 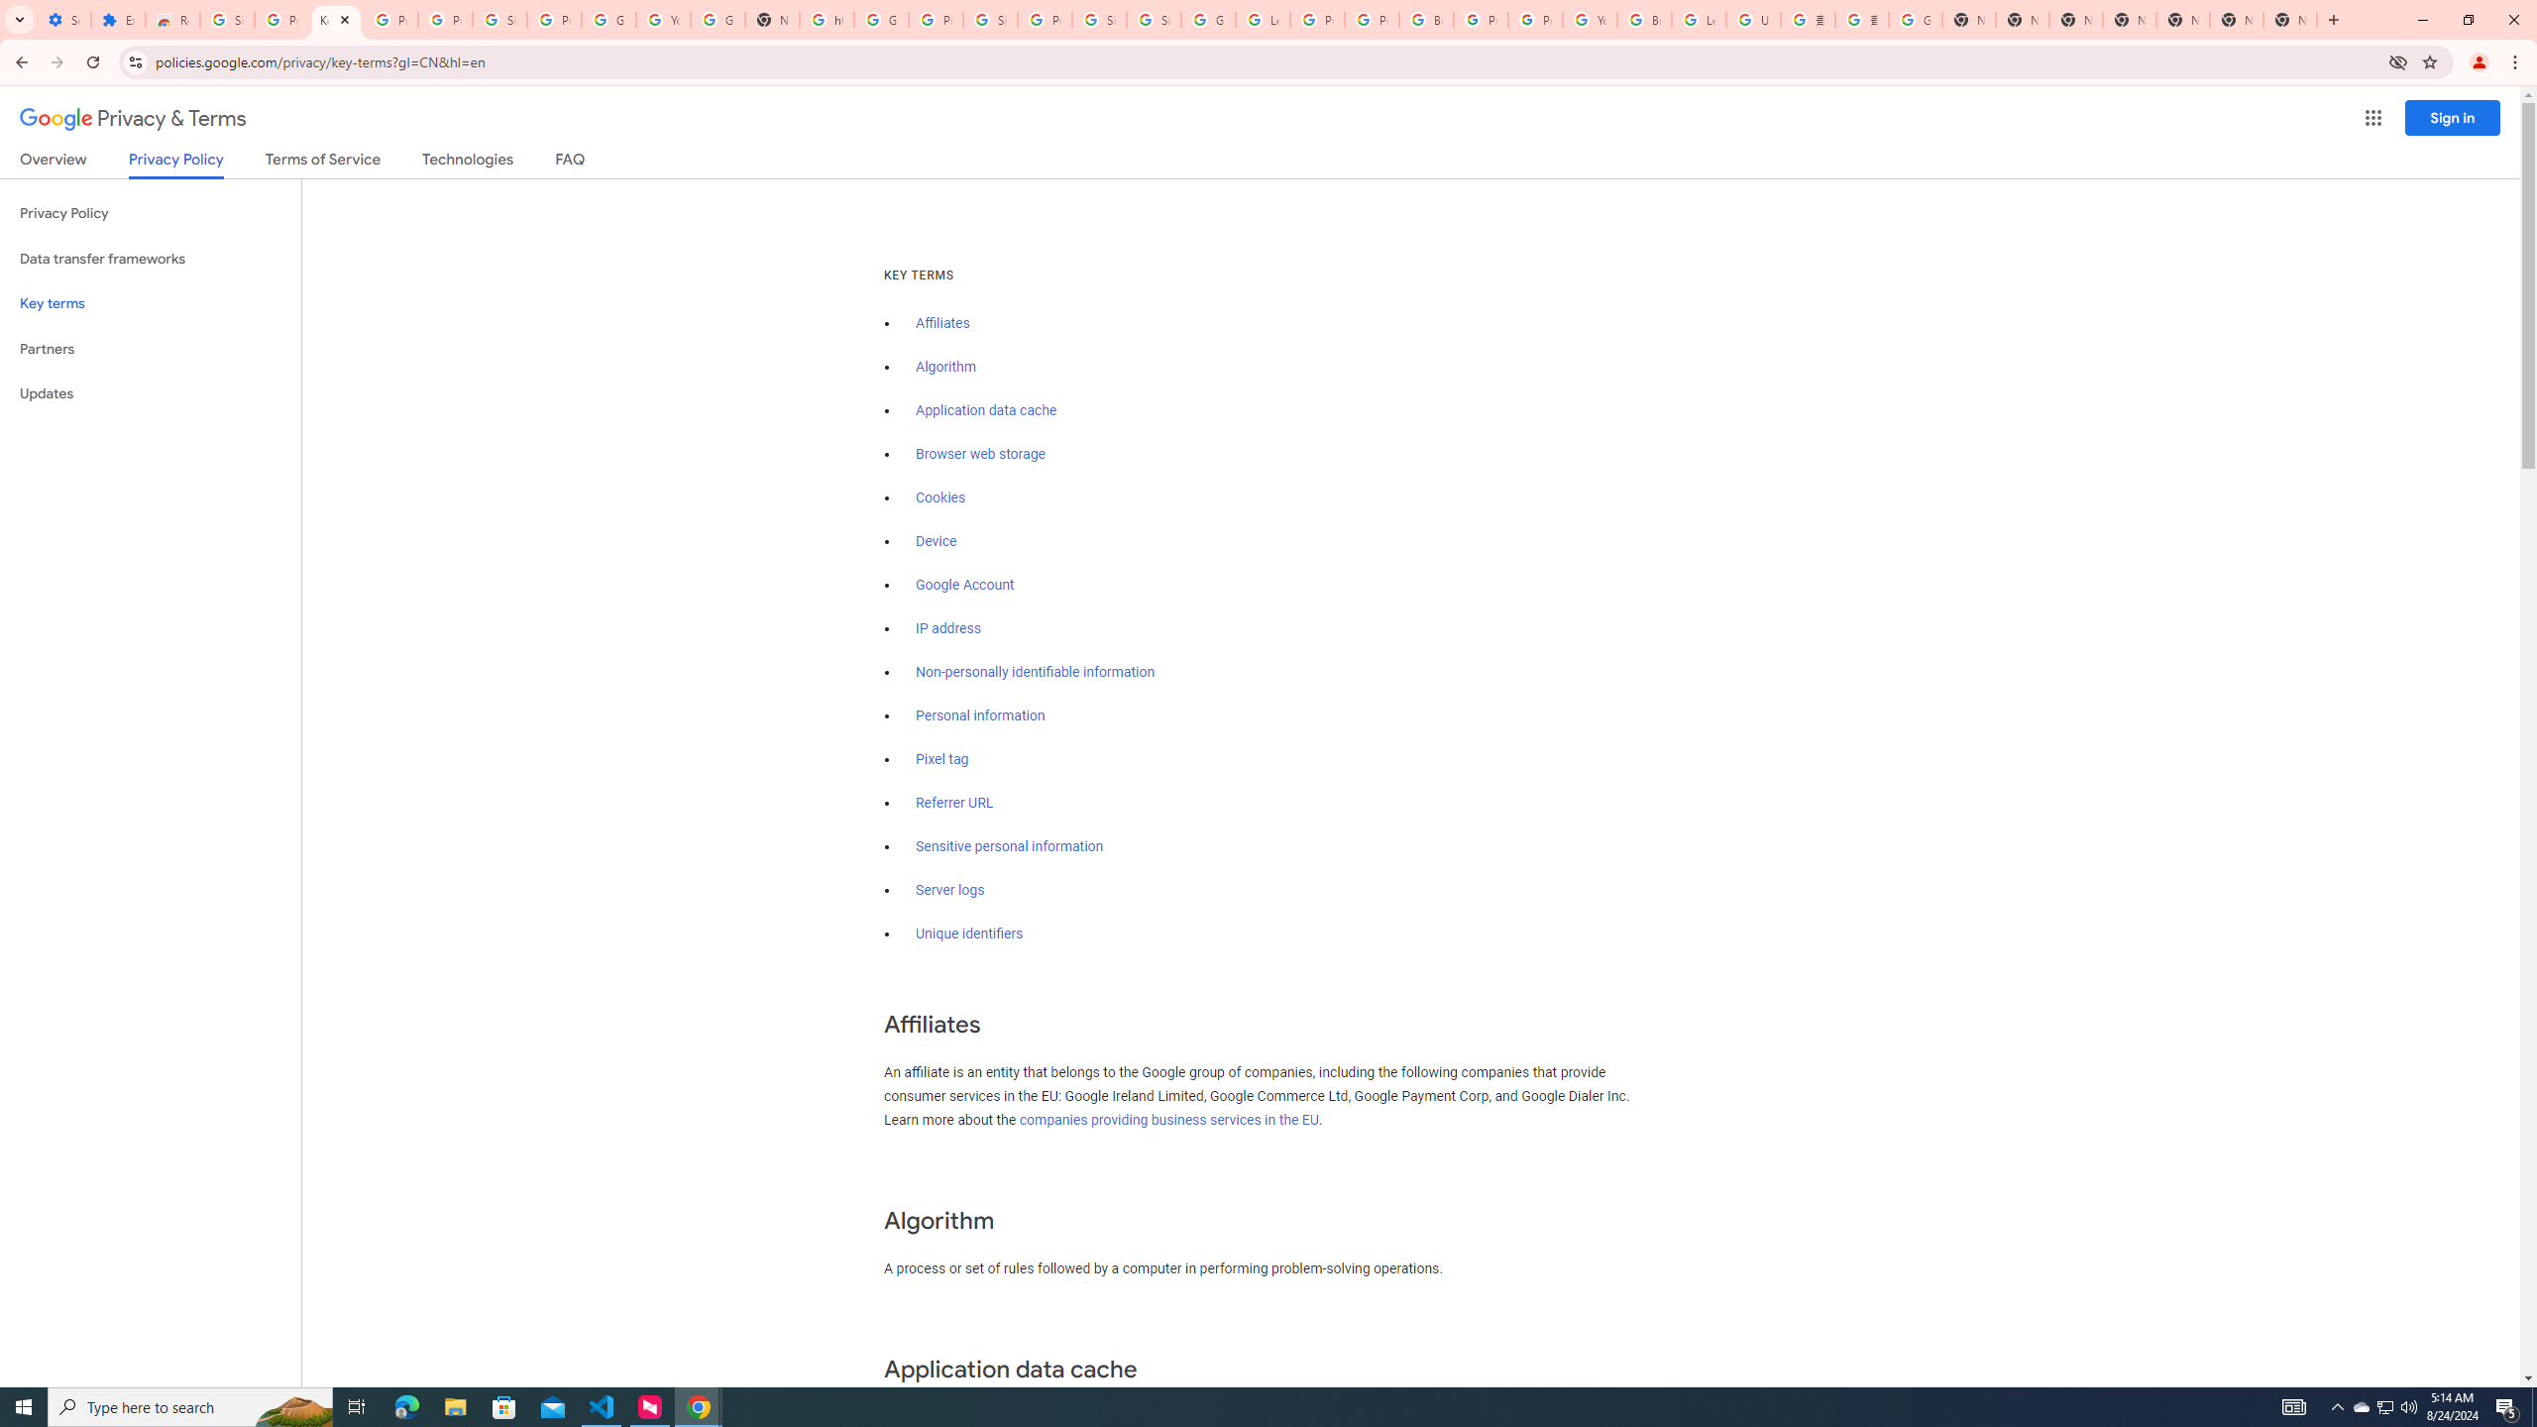 I want to click on https://scholar.google.com/, so click(x=827, y=20).